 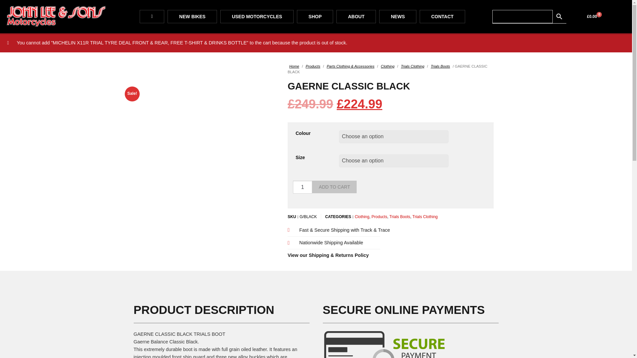 I want to click on NEWS, so click(x=397, y=17).